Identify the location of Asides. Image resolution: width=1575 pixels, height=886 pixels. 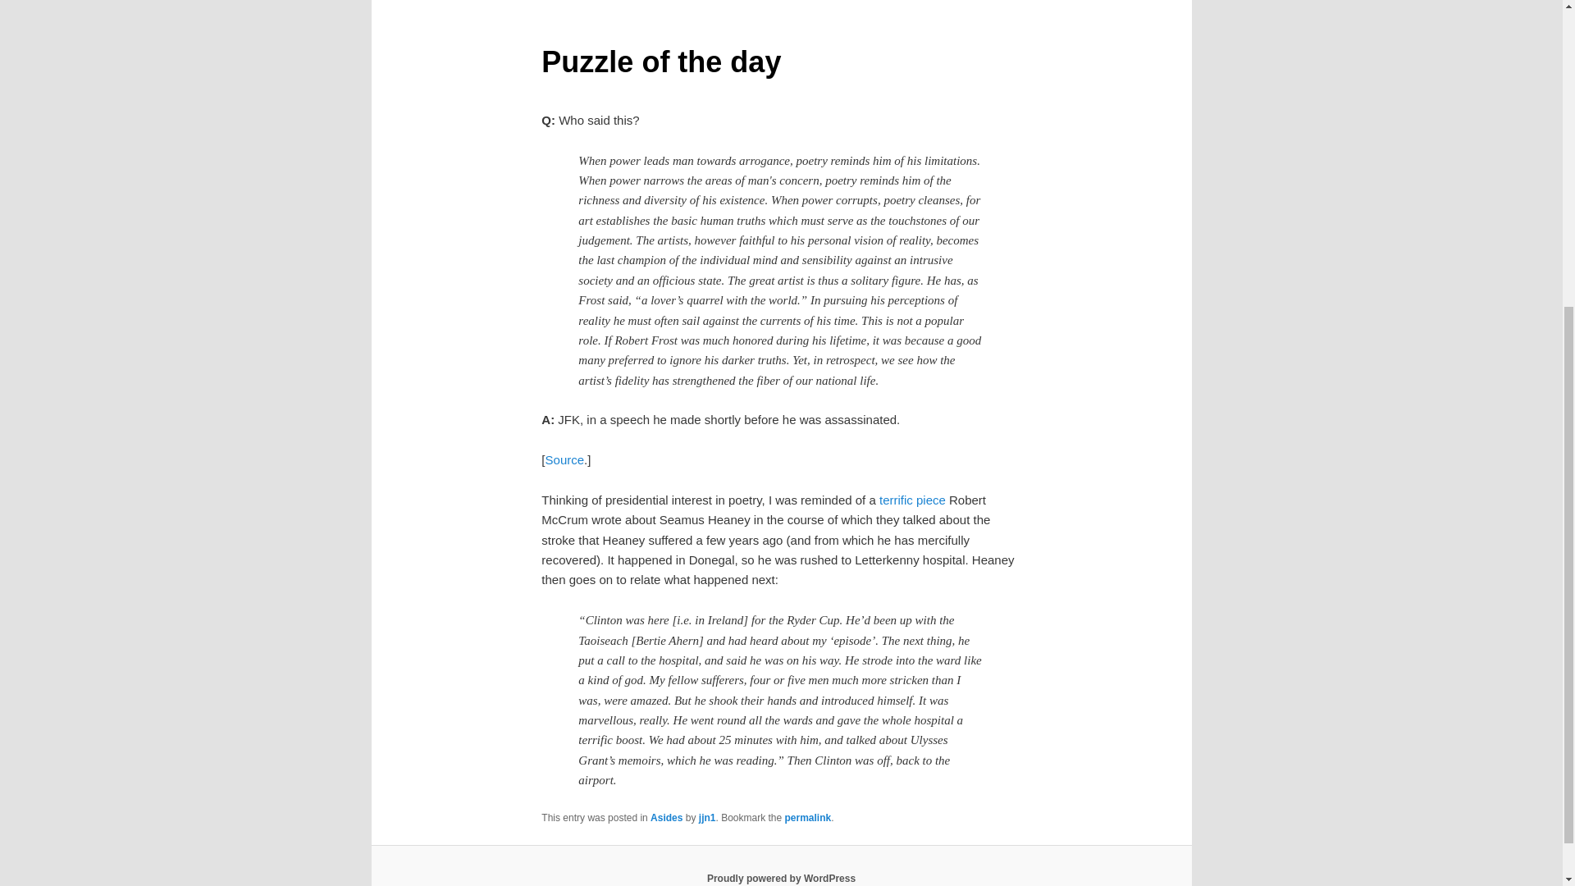
(666, 818).